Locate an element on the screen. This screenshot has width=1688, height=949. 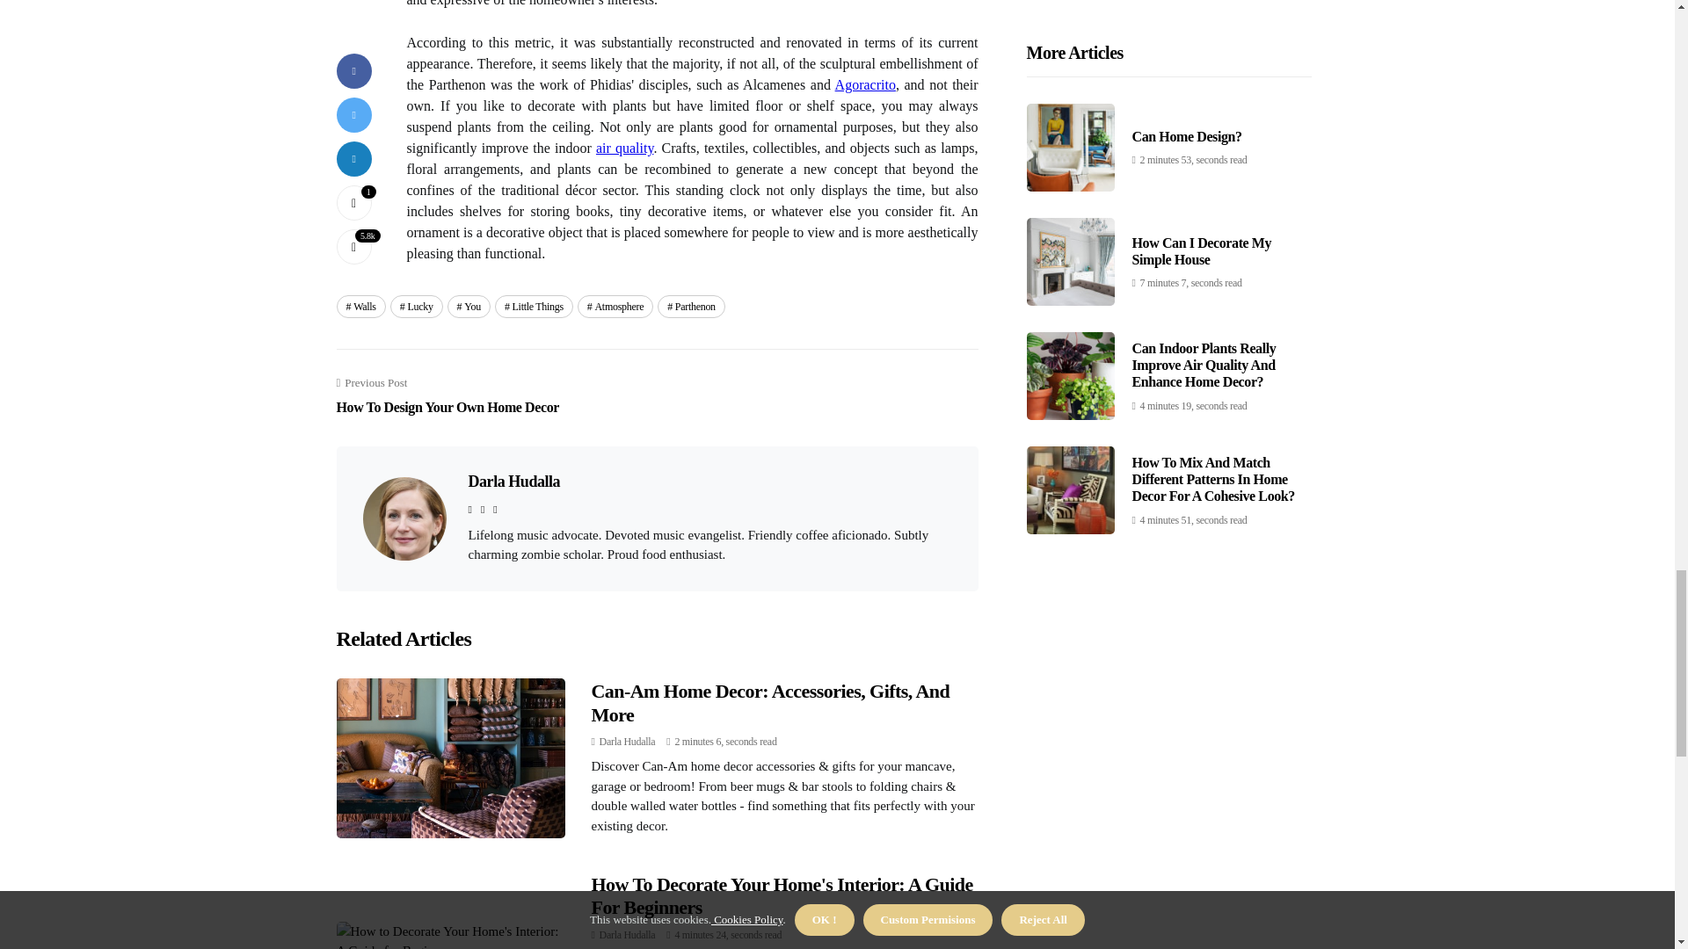
Posts by Darla Hudalla is located at coordinates (770, 703).